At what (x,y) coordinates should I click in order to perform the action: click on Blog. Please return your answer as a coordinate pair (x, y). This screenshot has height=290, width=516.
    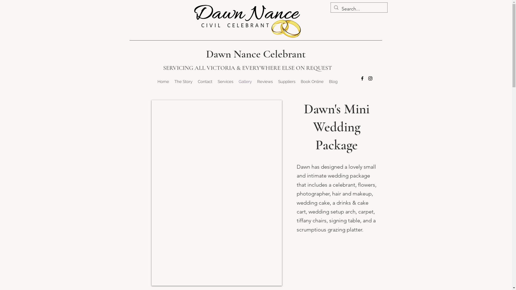
    Looking at the image, I should click on (333, 82).